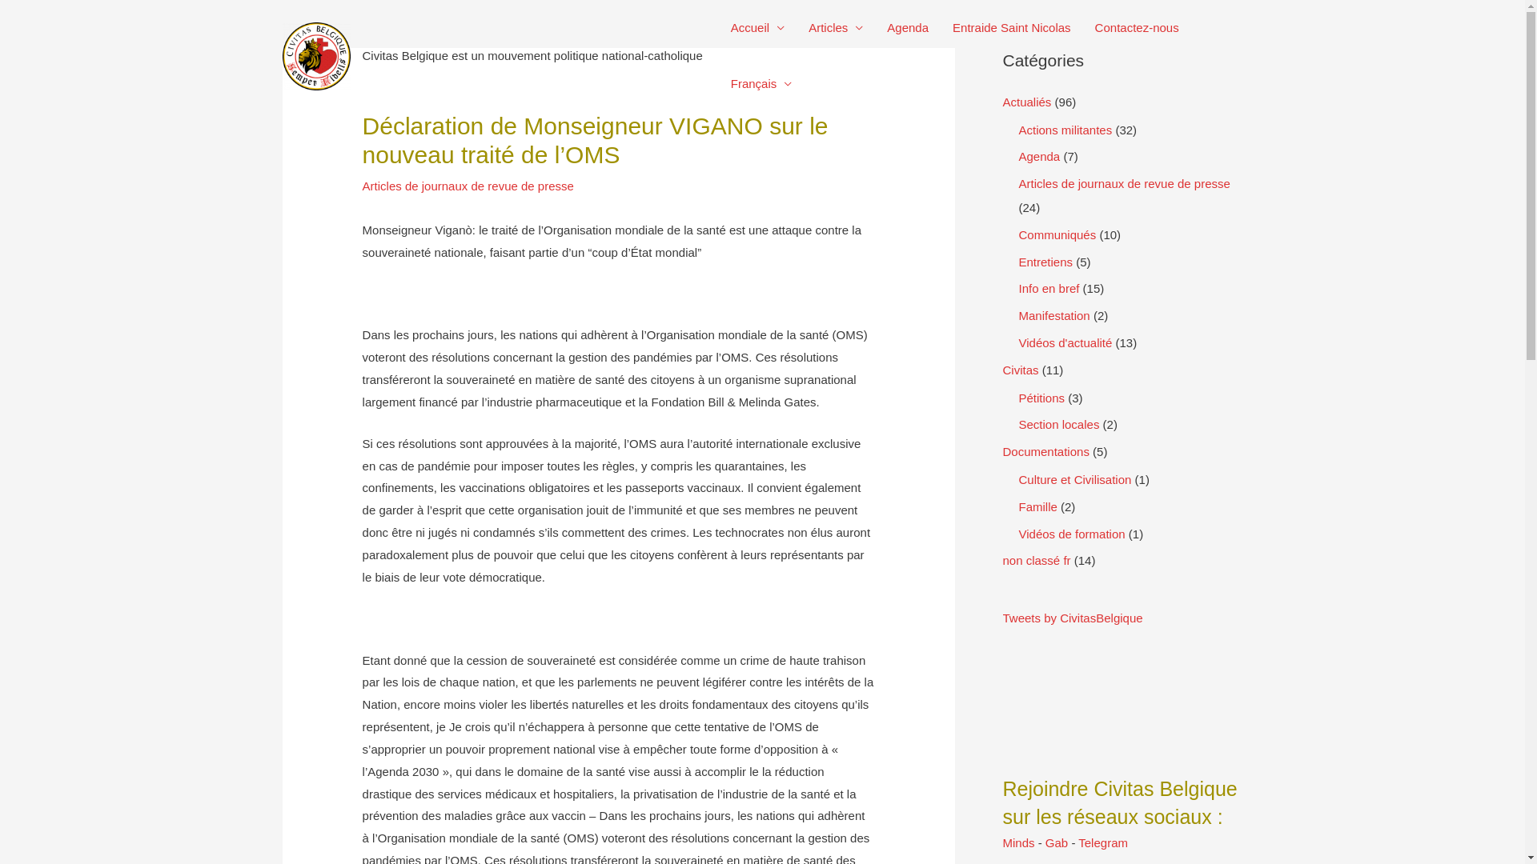 The width and height of the screenshot is (1537, 864). What do you see at coordinates (1074, 480) in the screenshot?
I see `Culture et Civilisation` at bounding box center [1074, 480].